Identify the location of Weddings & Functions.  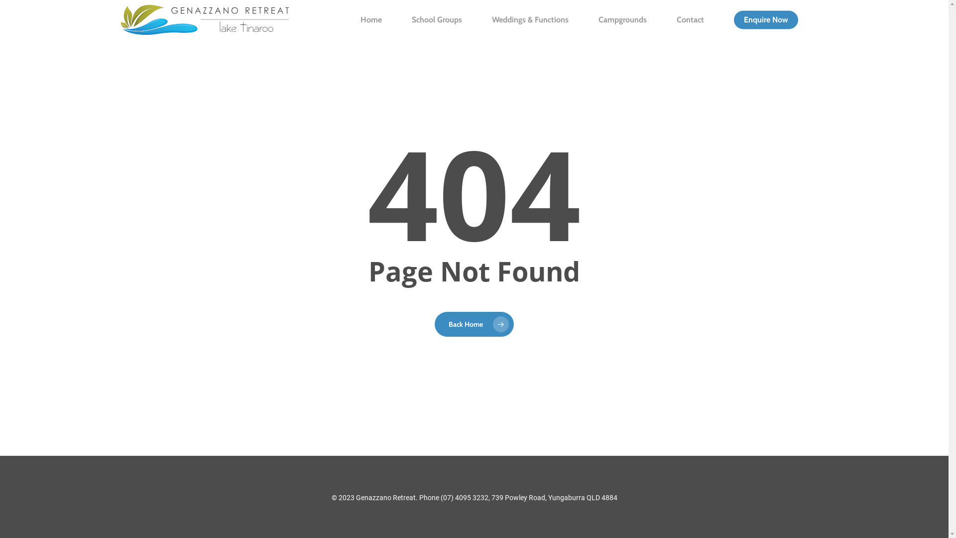
(530, 20).